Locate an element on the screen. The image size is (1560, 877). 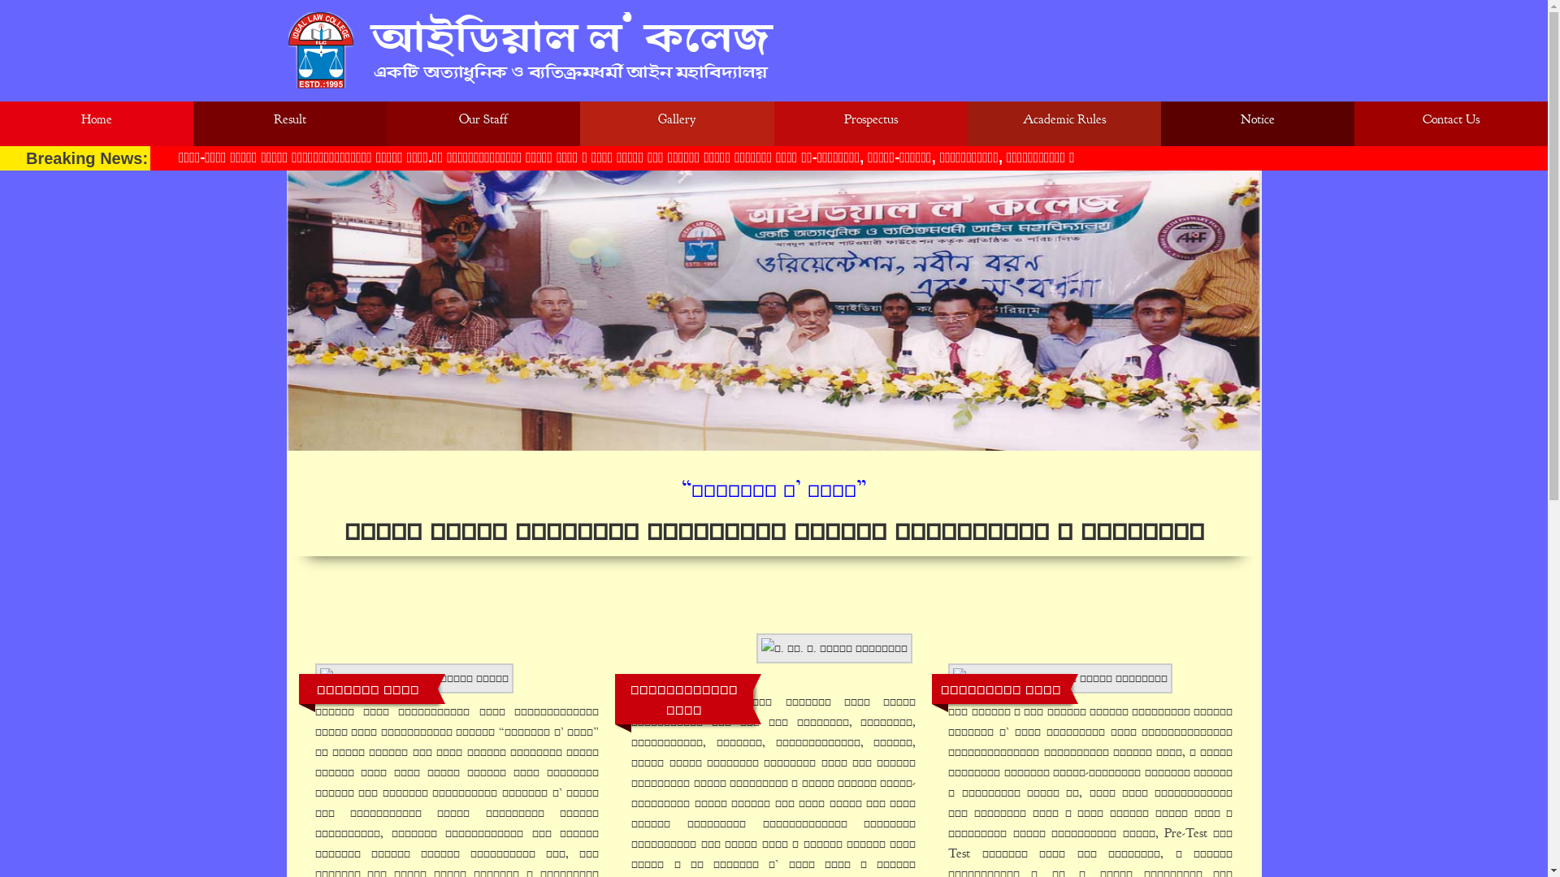
Result is located at coordinates (290, 123).